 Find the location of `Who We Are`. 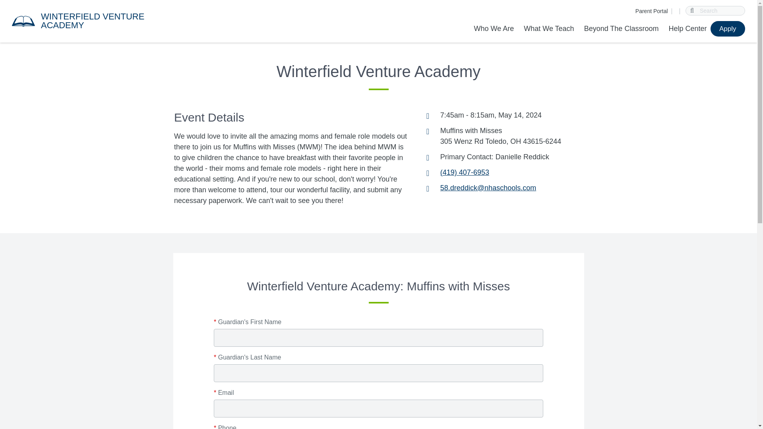

Who We Are is located at coordinates (496, 29).